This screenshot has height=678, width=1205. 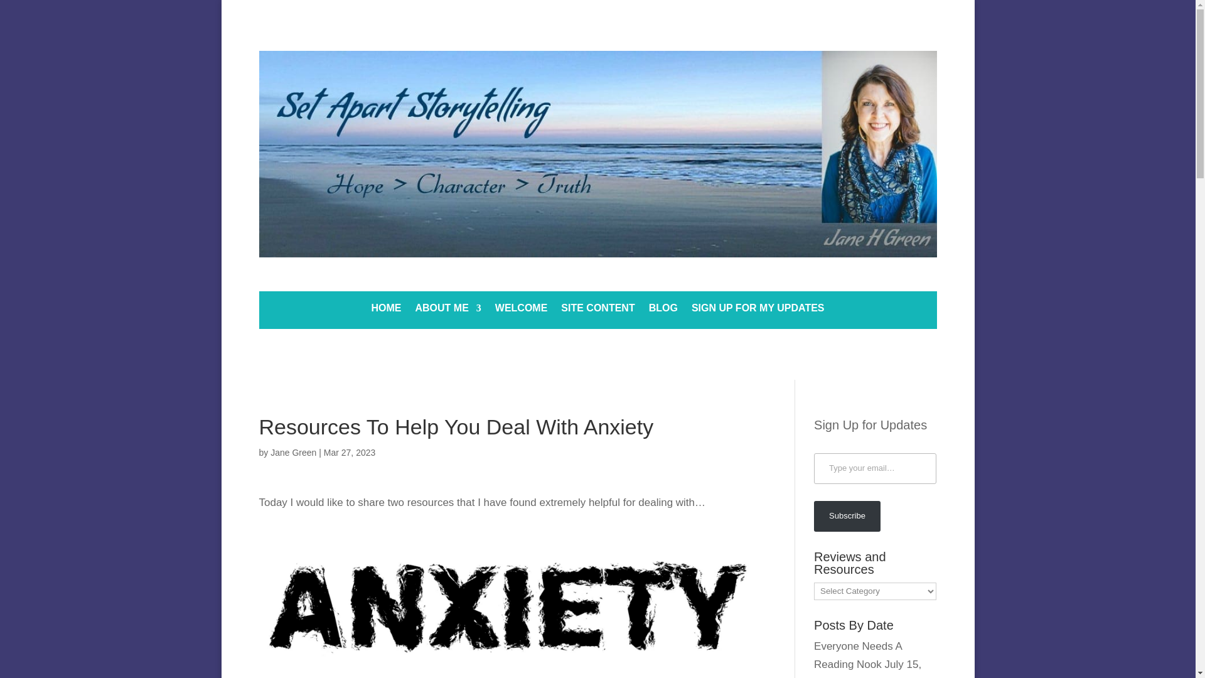 What do you see at coordinates (875, 468) in the screenshot?
I see `Please fill in this field.` at bounding box center [875, 468].